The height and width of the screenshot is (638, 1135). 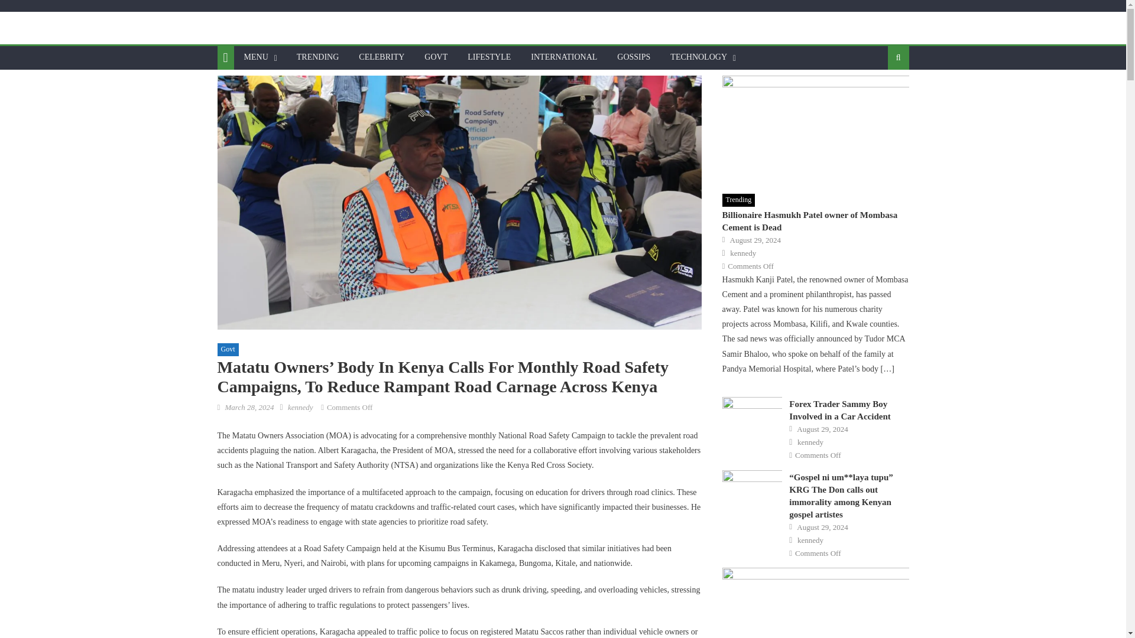 I want to click on INTERNATIONAL, so click(x=564, y=57).